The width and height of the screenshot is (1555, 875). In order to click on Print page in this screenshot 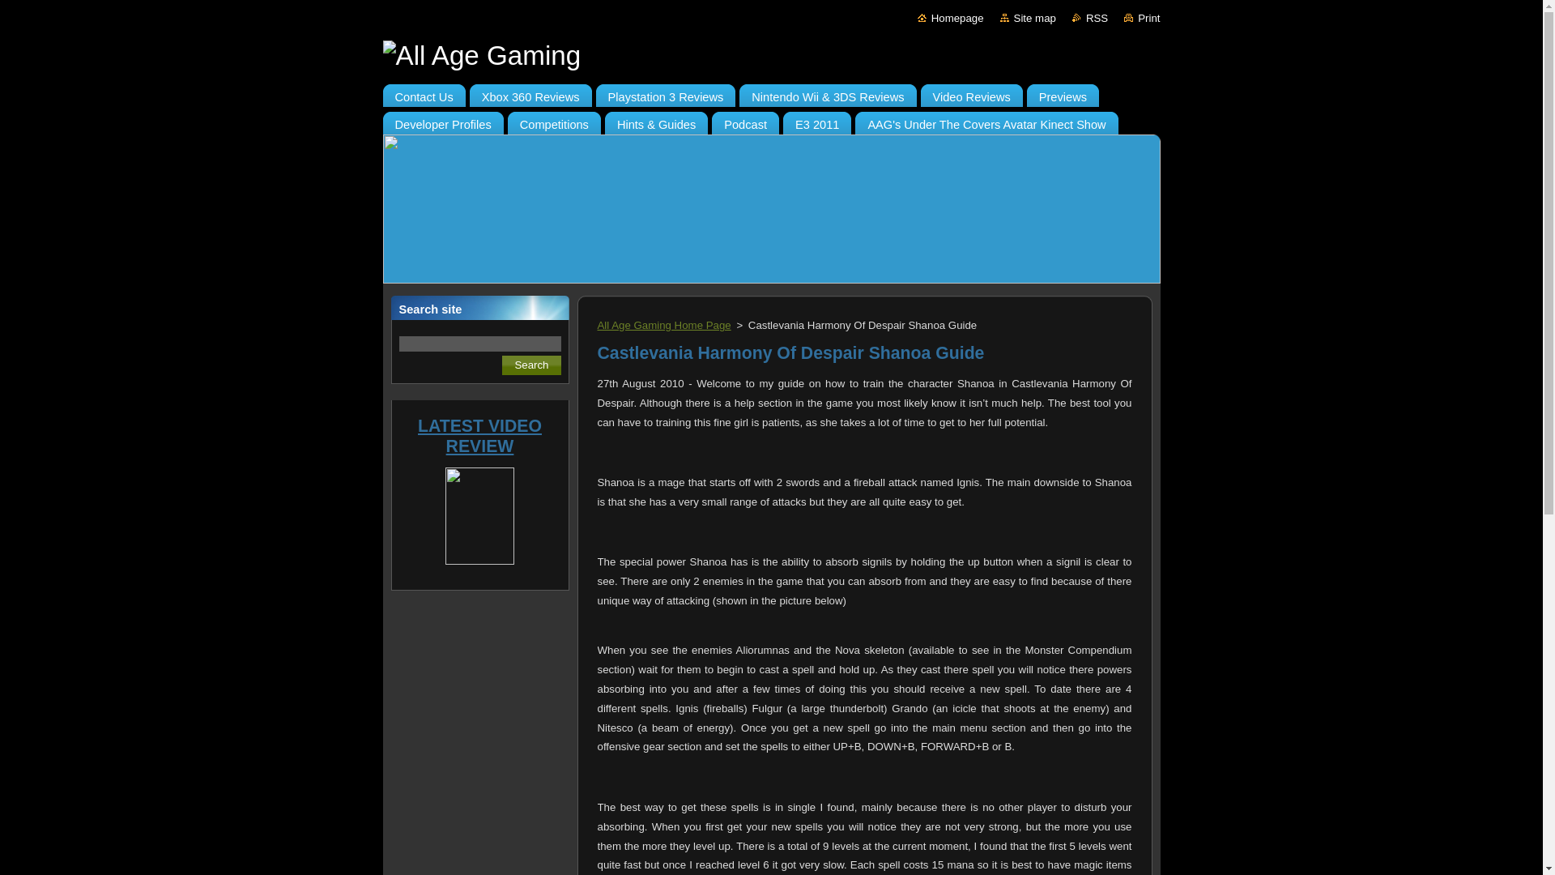, I will do `click(1142, 18)`.